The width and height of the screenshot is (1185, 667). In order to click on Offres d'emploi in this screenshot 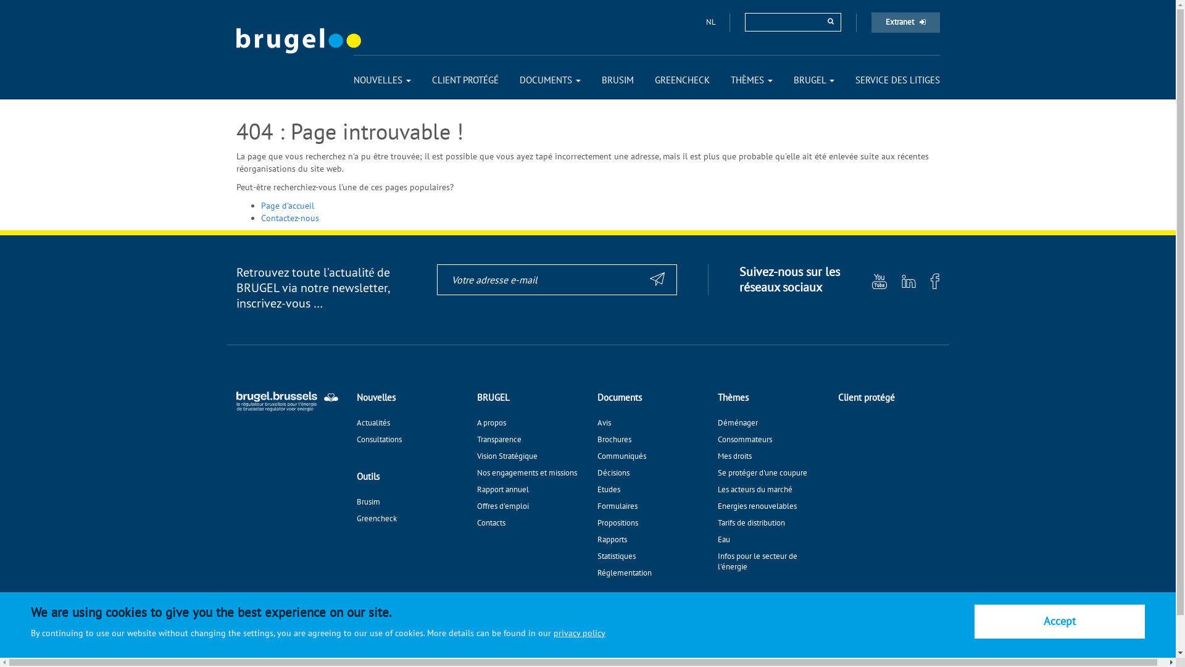, I will do `click(502, 506)`.